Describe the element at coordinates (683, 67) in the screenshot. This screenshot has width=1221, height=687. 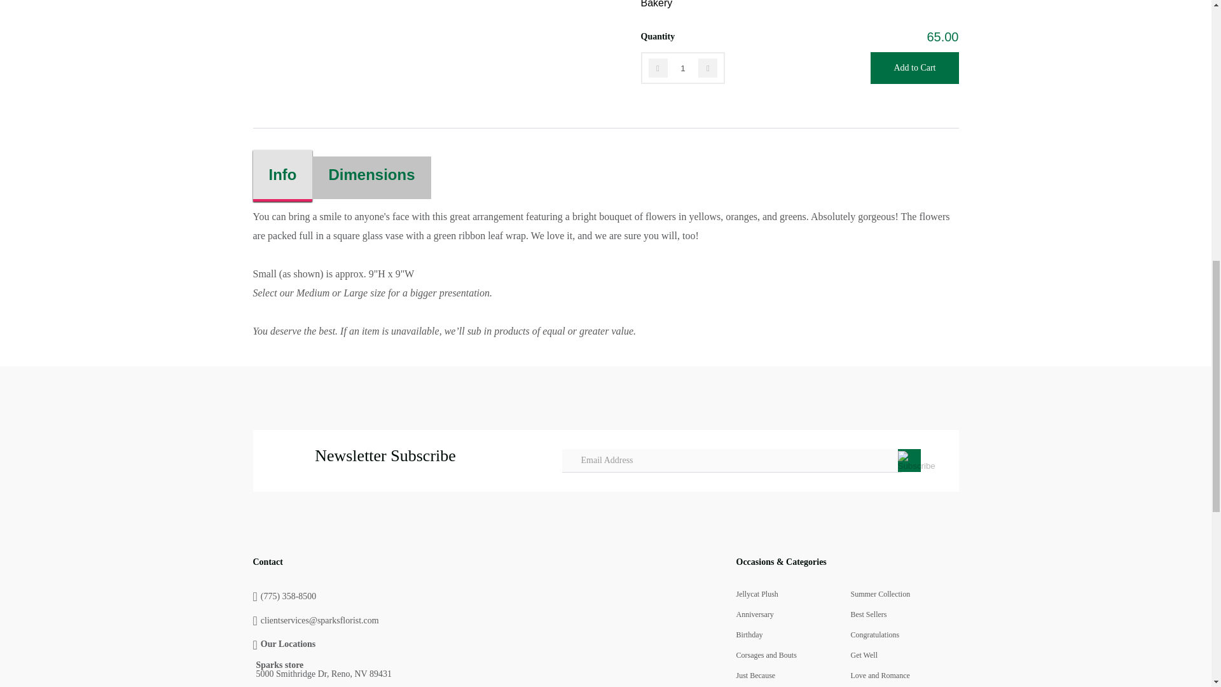
I see `1` at that location.